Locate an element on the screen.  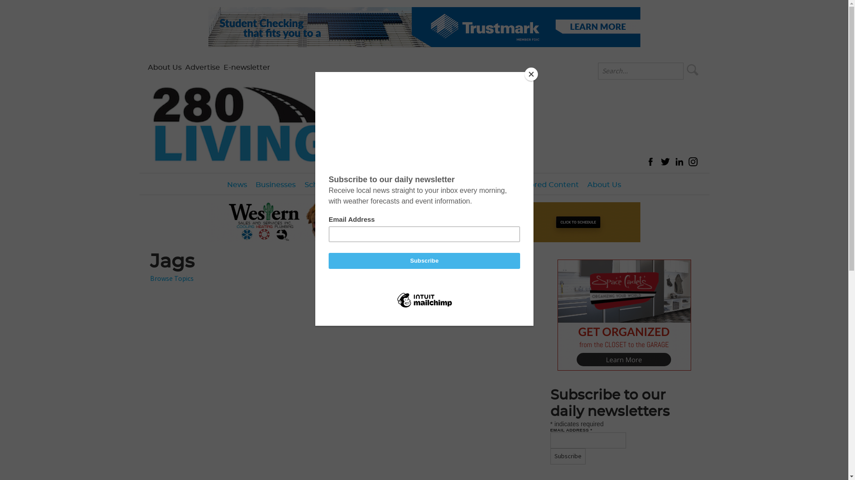
People/Places is located at coordinates (398, 184).